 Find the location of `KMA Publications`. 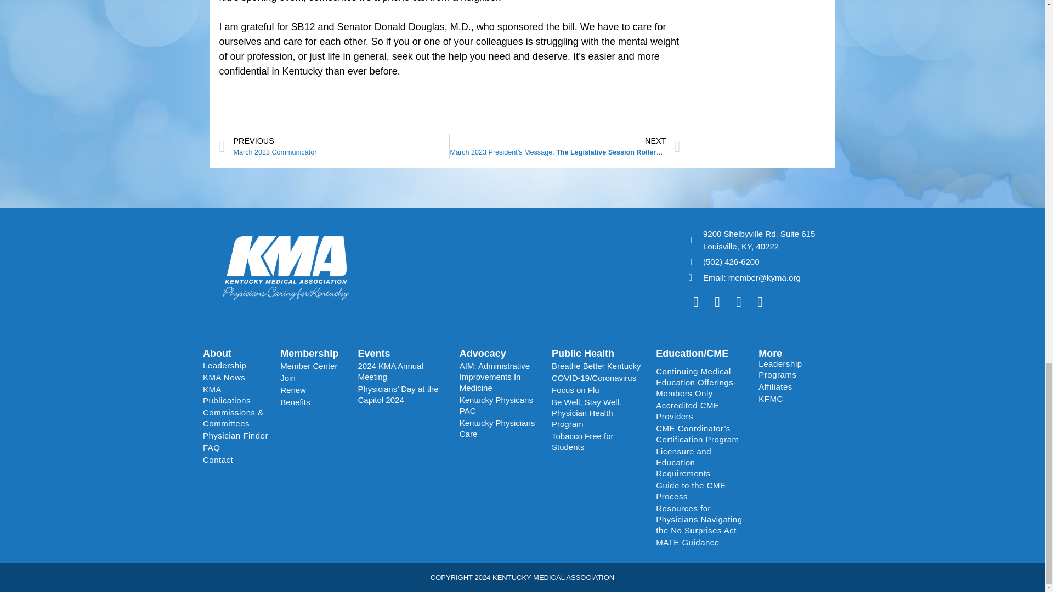

KMA Publications is located at coordinates (236, 395).